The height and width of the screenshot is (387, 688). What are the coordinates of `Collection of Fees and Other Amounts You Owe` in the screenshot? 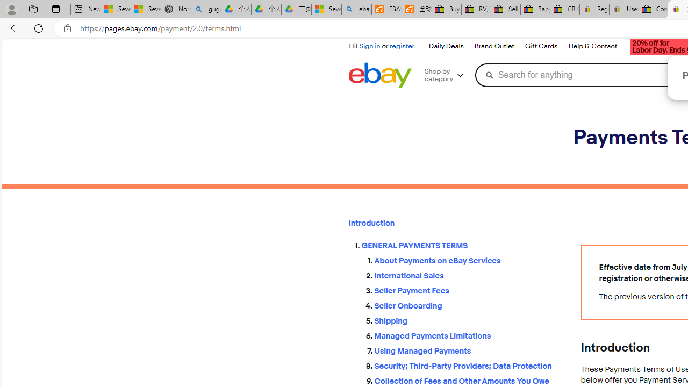 It's located at (469, 382).